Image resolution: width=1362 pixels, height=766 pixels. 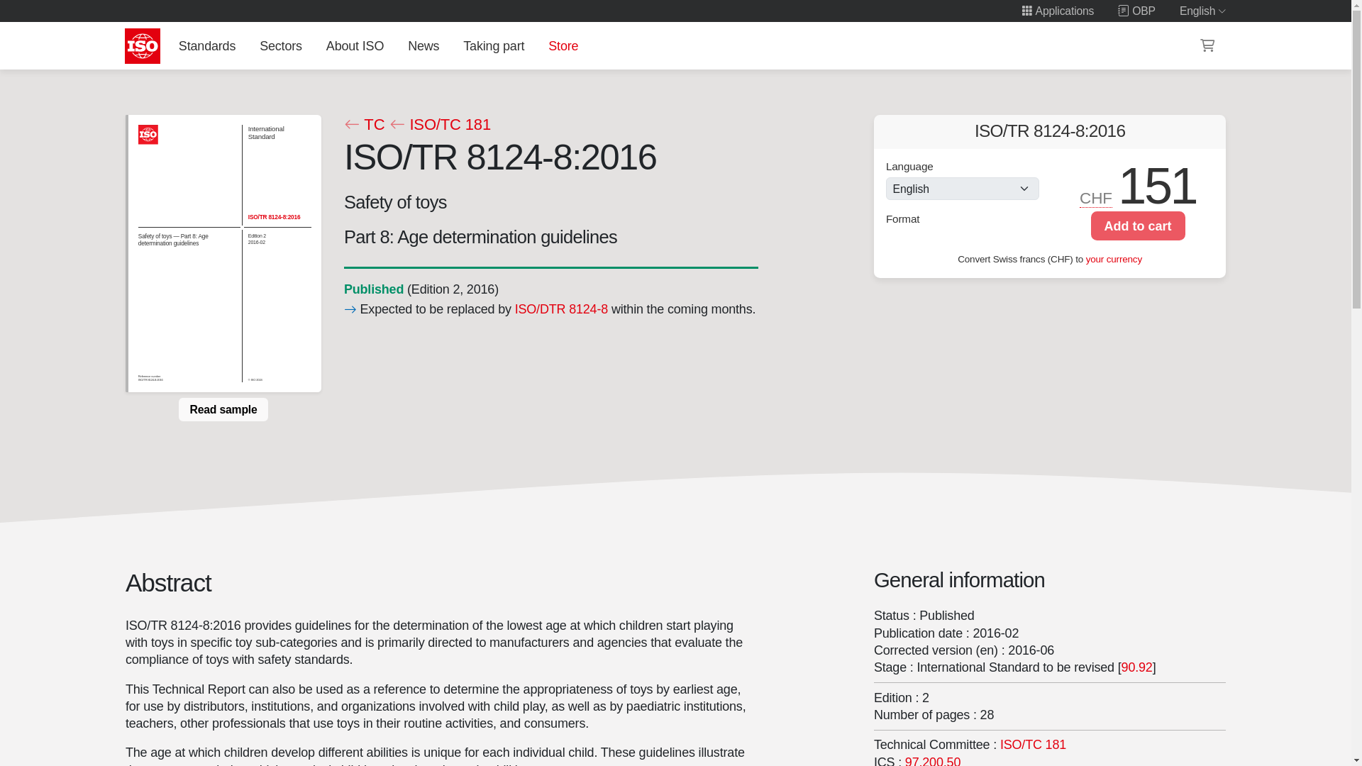 I want to click on Sectors, so click(x=281, y=45).